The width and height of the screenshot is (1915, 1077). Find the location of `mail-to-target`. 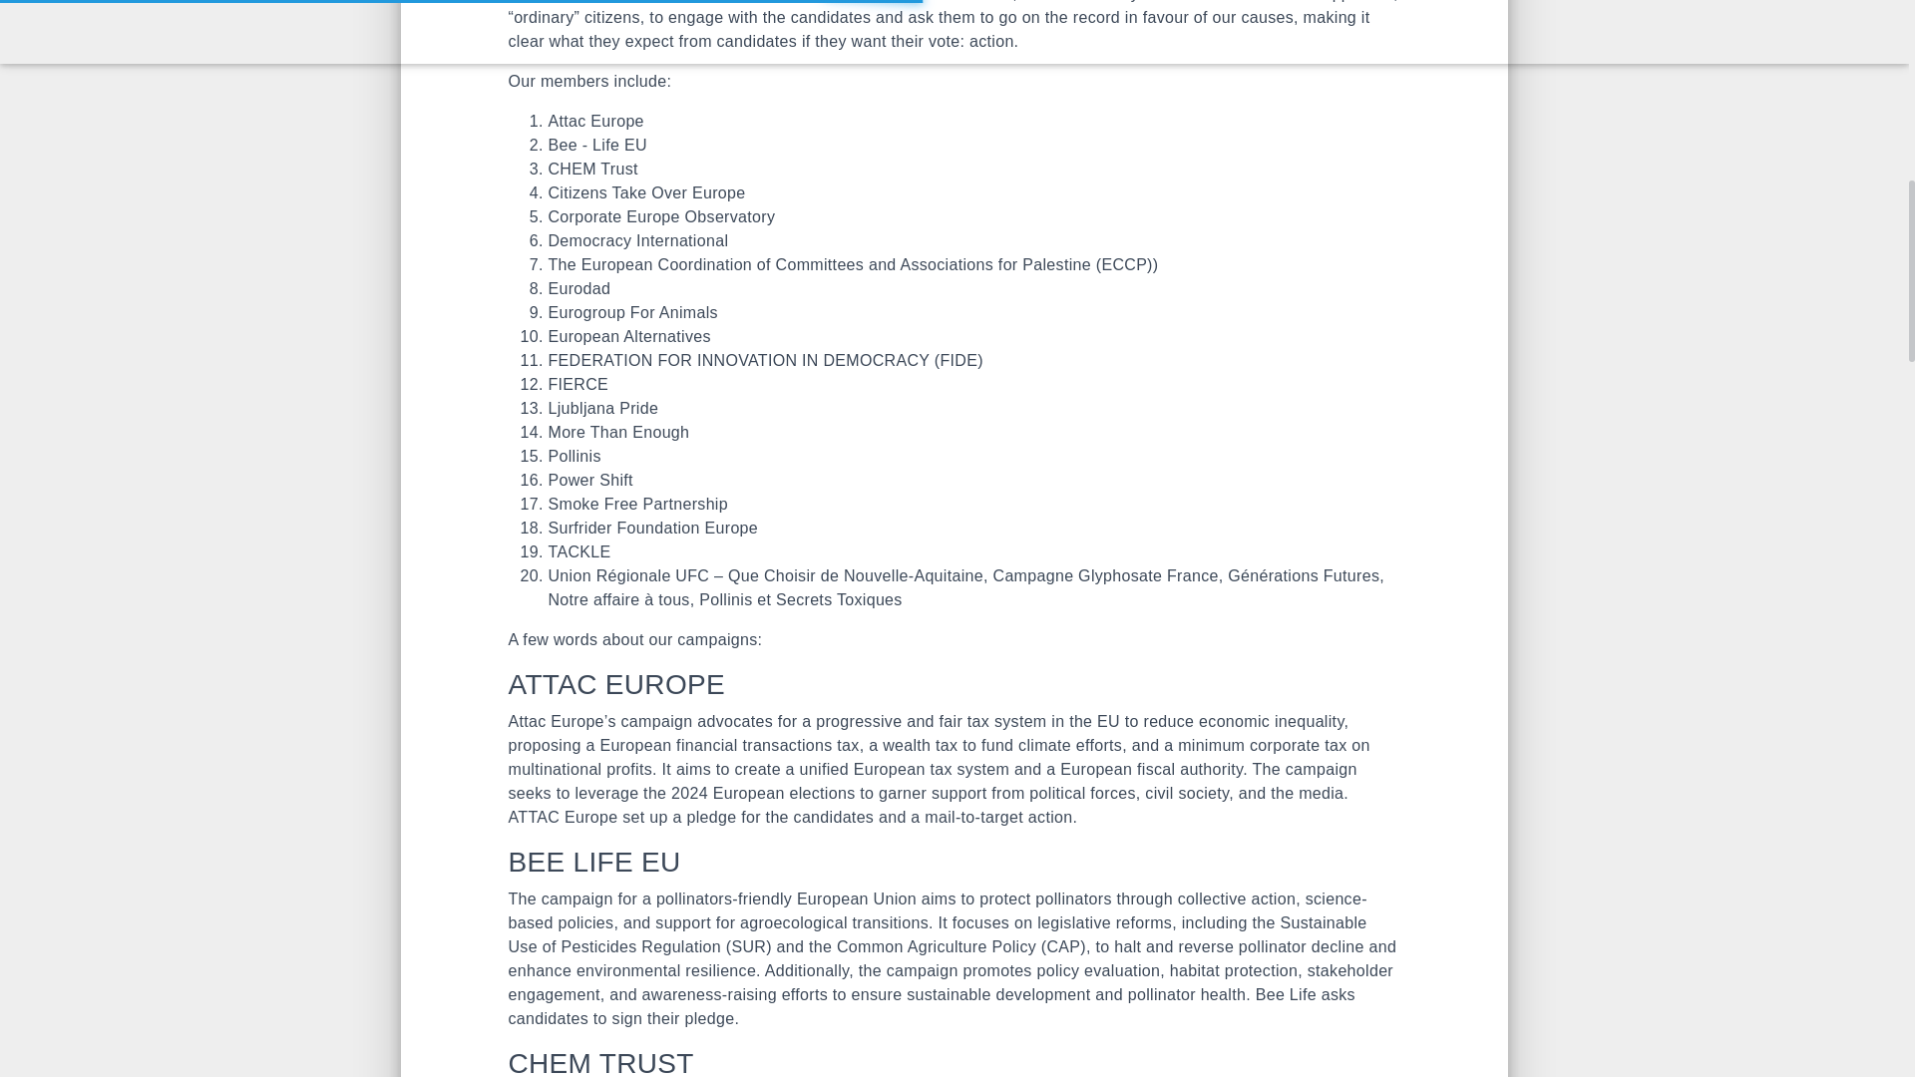

mail-to-target is located at coordinates (973, 818).